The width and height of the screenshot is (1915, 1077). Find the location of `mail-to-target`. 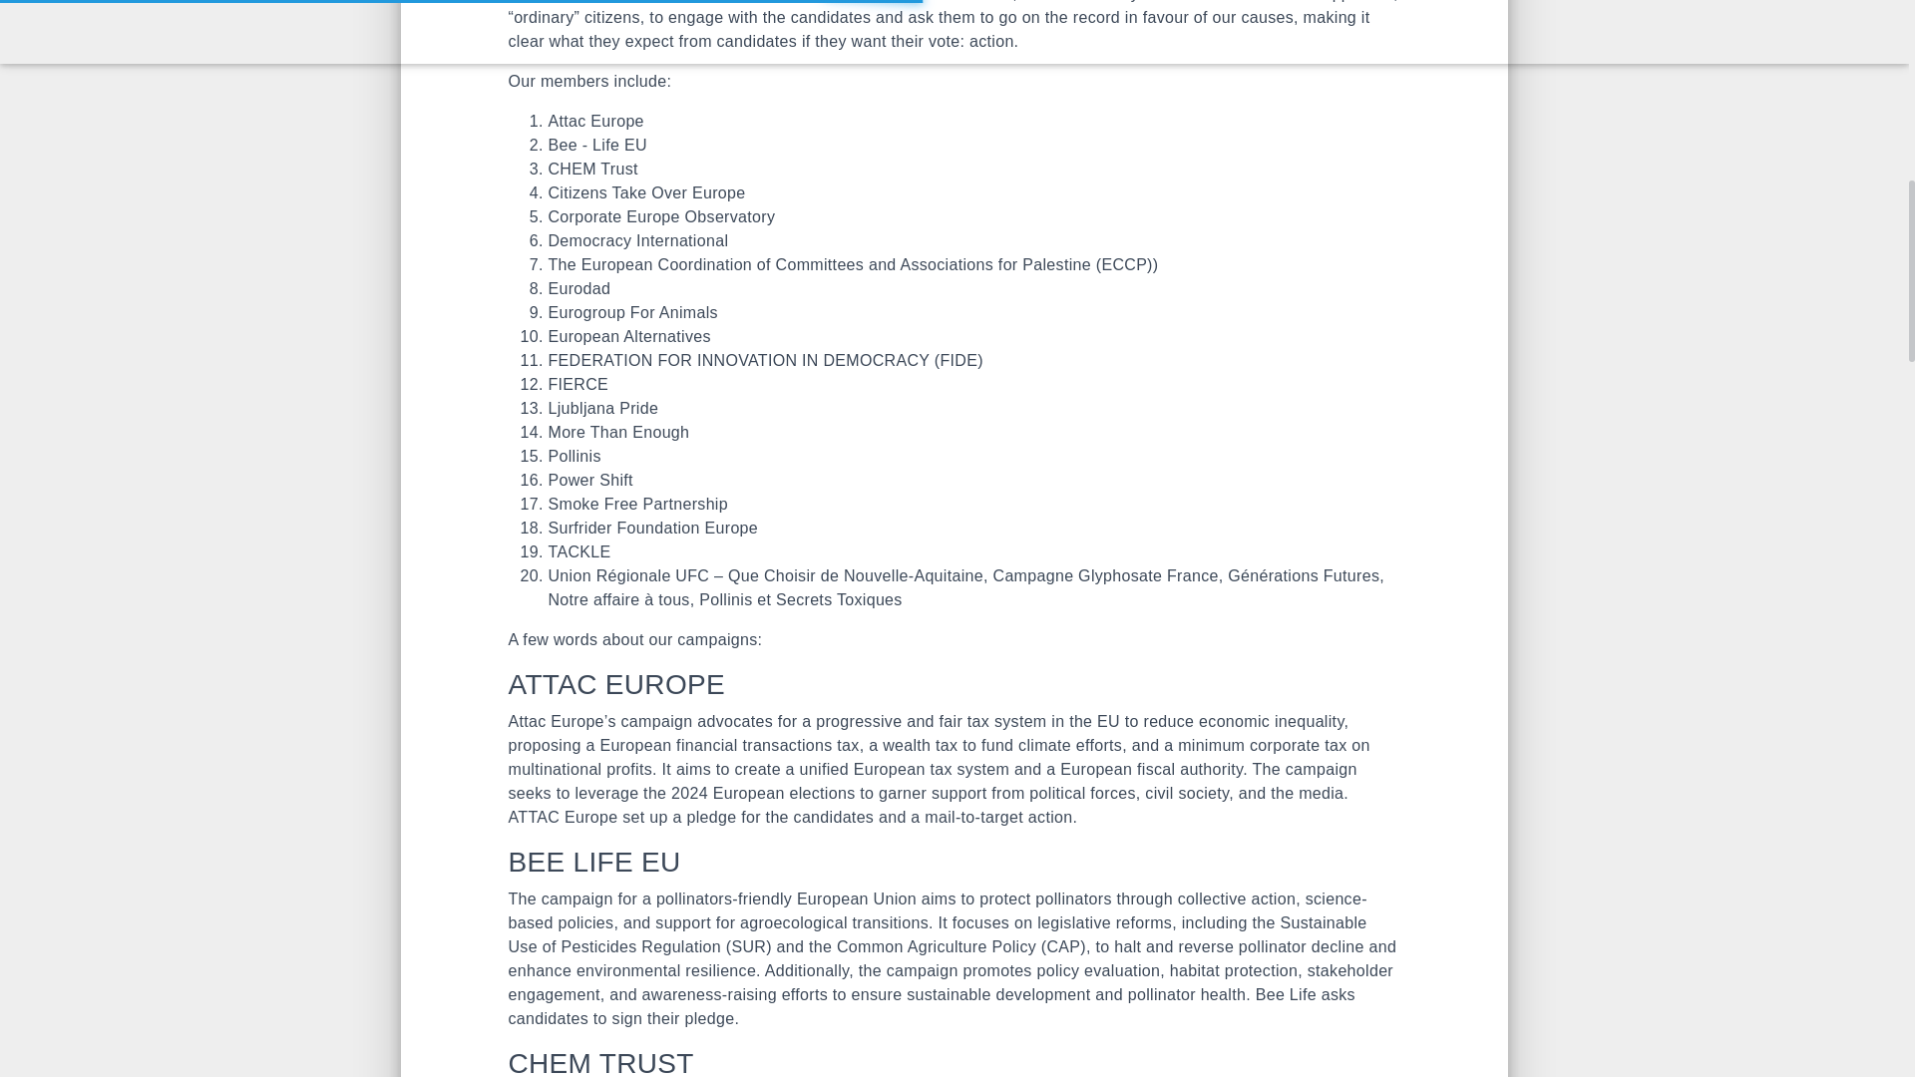

mail-to-target is located at coordinates (973, 818).